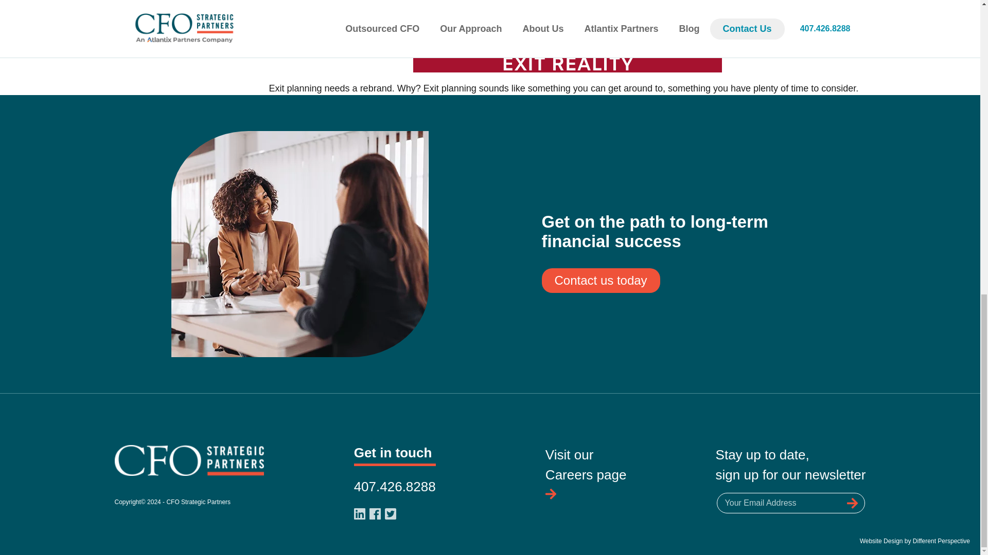  What do you see at coordinates (942, 541) in the screenshot?
I see `Contact us today` at bounding box center [942, 541].